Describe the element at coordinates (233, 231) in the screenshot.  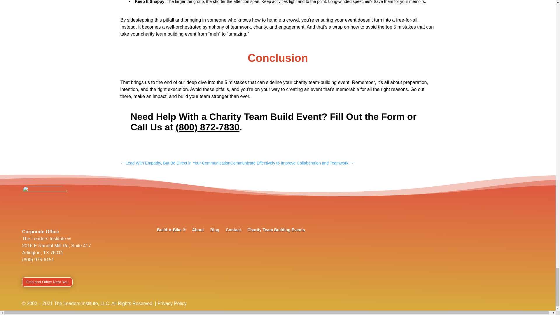
I see `Contact` at that location.